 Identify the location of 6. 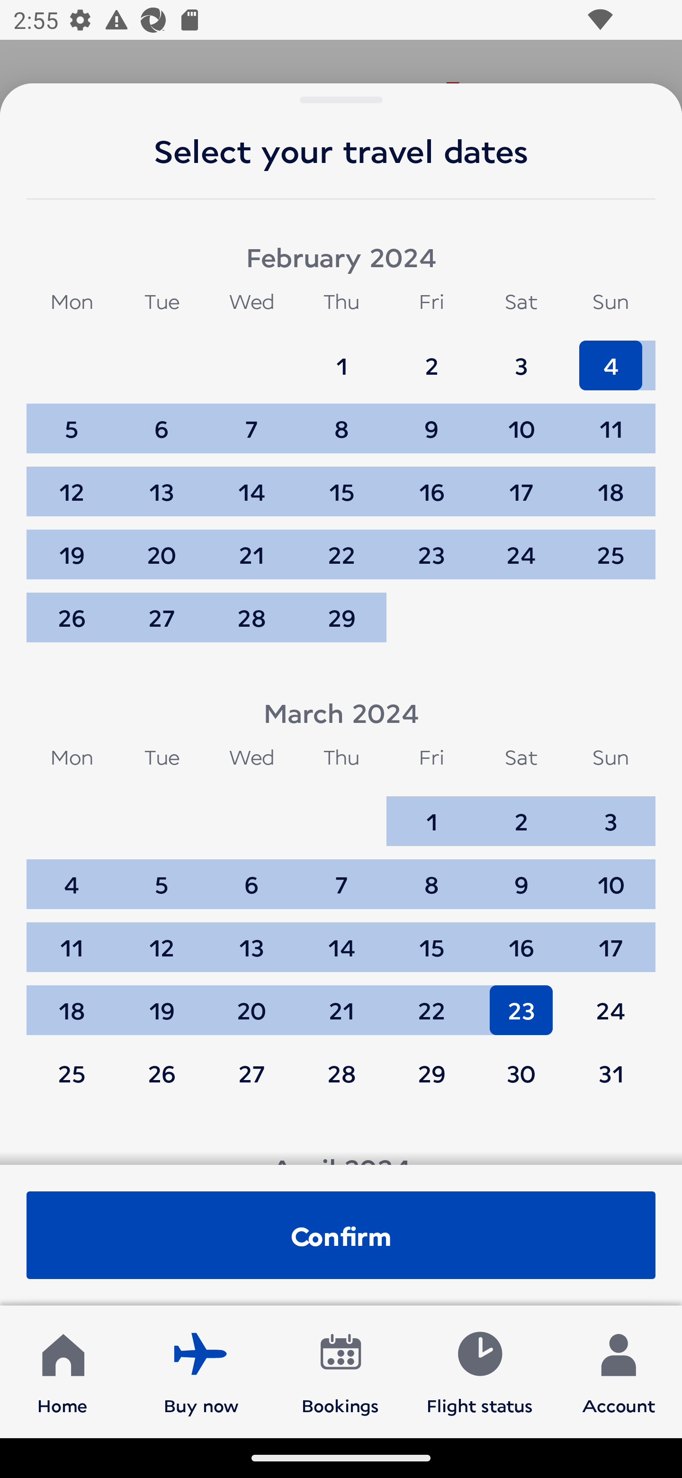
(251, 875).